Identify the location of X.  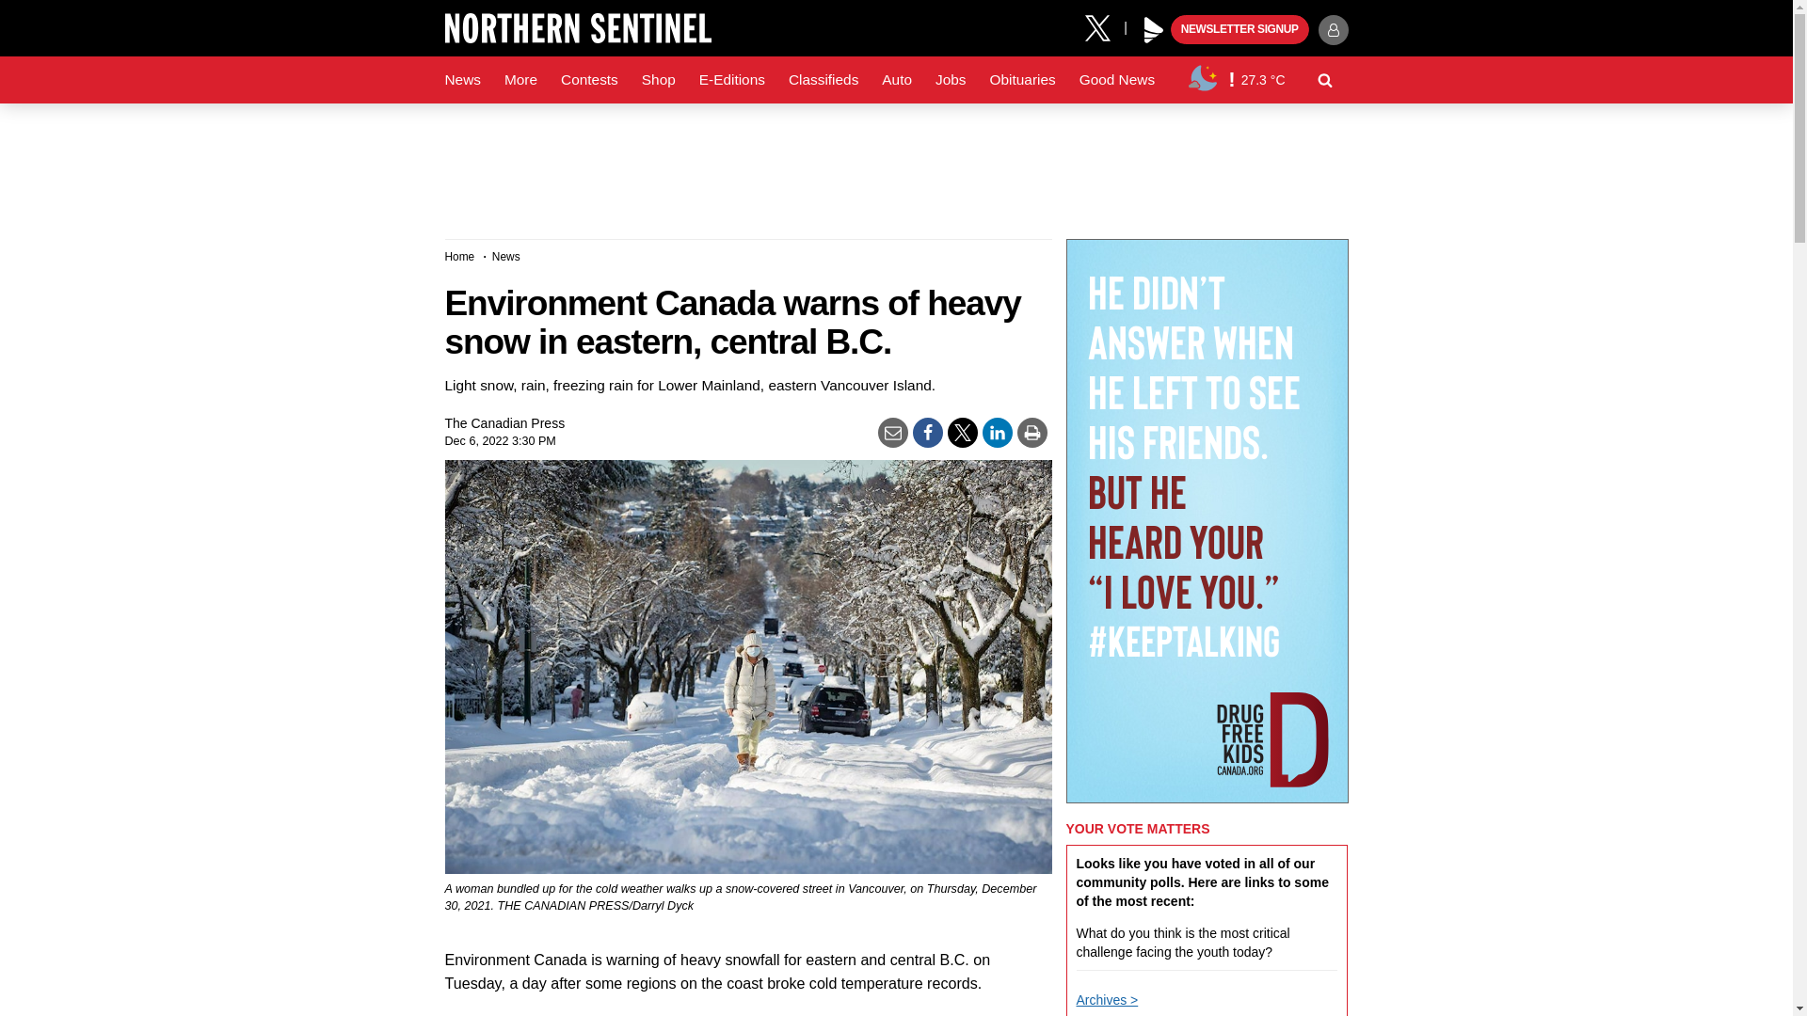
(1104, 26).